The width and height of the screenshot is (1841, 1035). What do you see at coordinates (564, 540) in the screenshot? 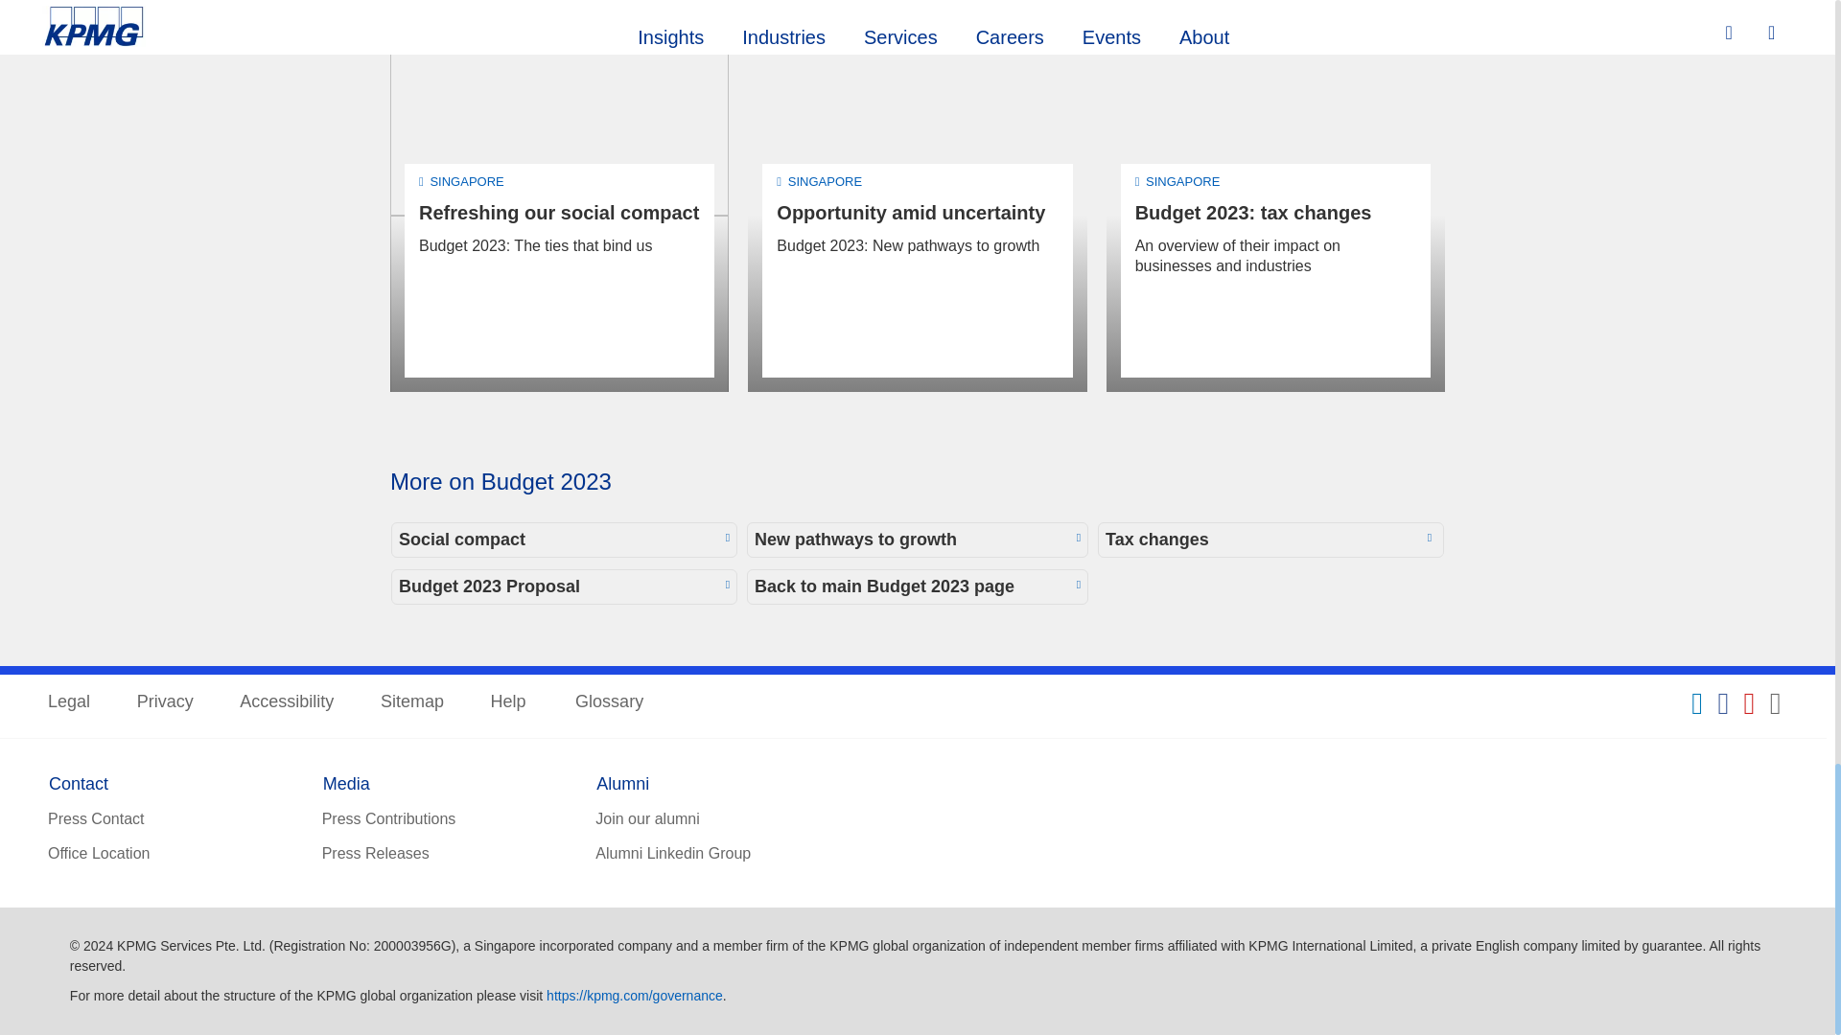
I see `Social compact` at bounding box center [564, 540].